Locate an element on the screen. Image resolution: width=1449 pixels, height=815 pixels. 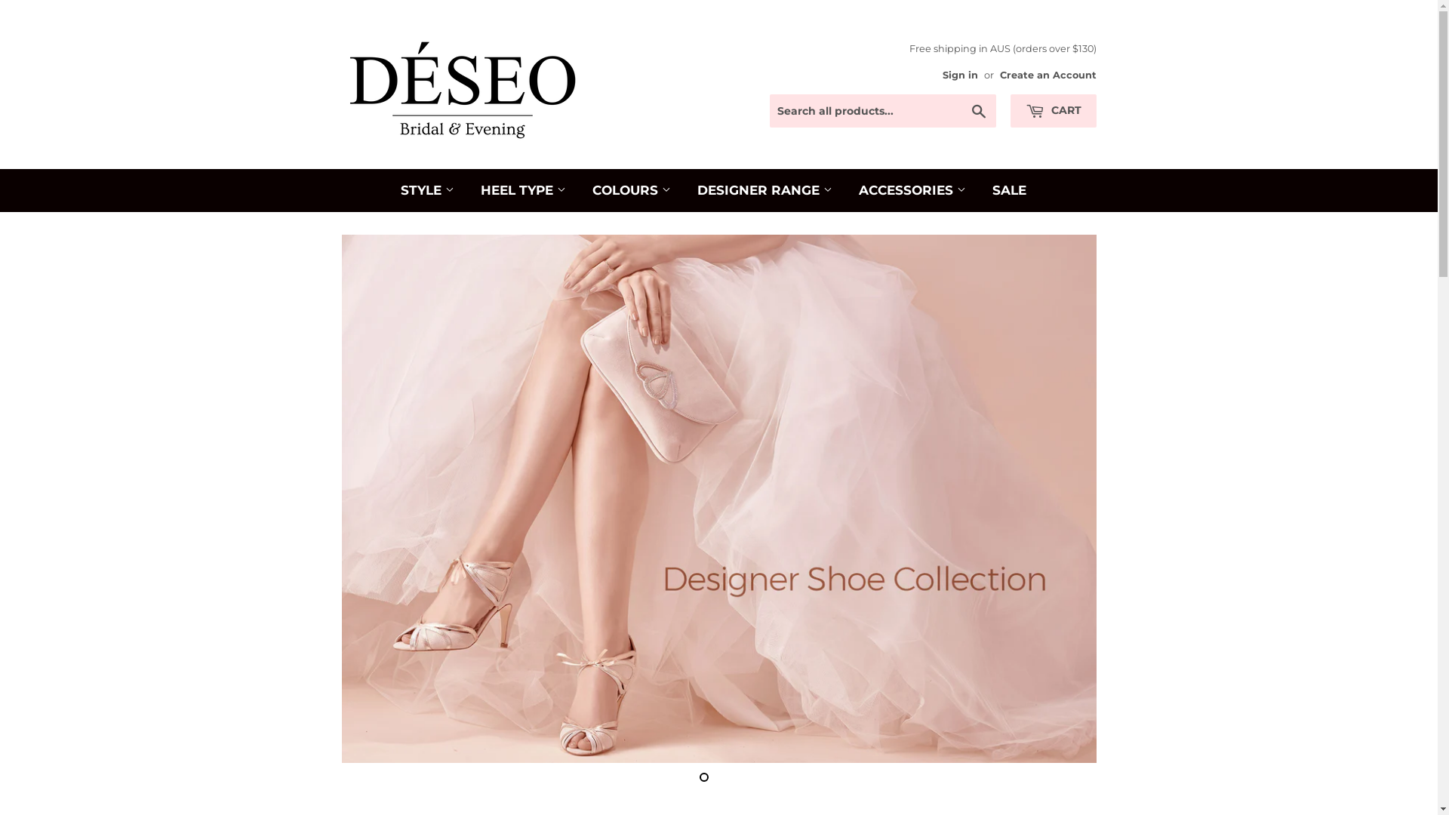
Sign in is located at coordinates (960, 75).